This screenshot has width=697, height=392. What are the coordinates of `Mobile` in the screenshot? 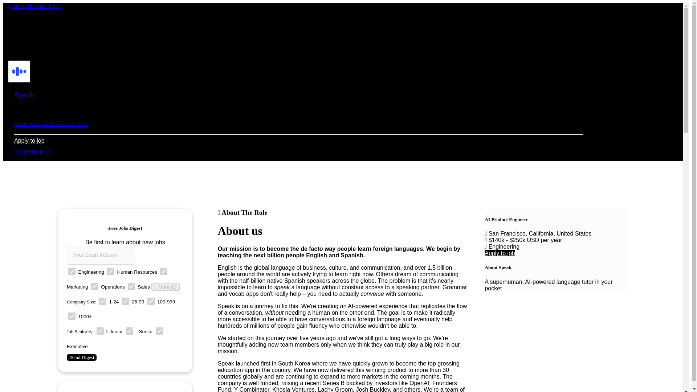 It's located at (53, 124).